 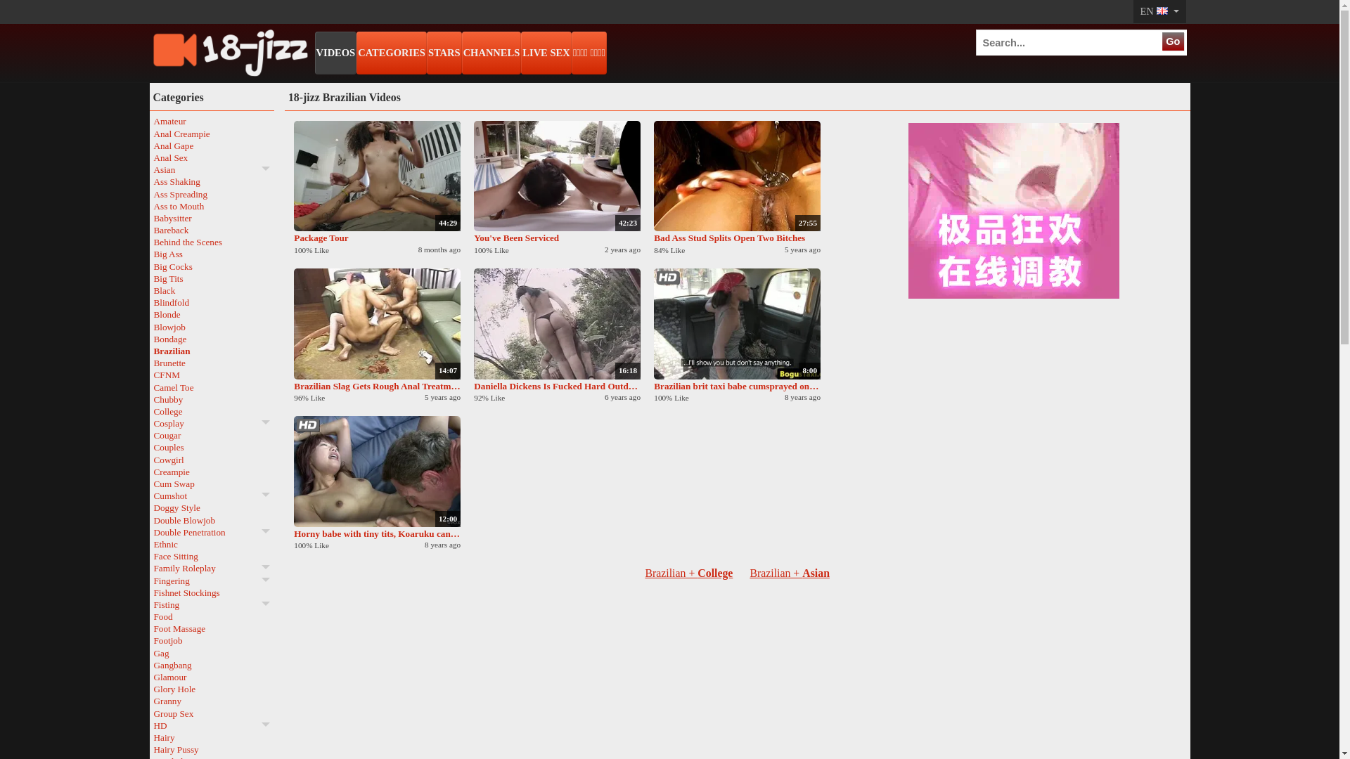 What do you see at coordinates (212, 507) in the screenshot?
I see `Doggy Style` at bounding box center [212, 507].